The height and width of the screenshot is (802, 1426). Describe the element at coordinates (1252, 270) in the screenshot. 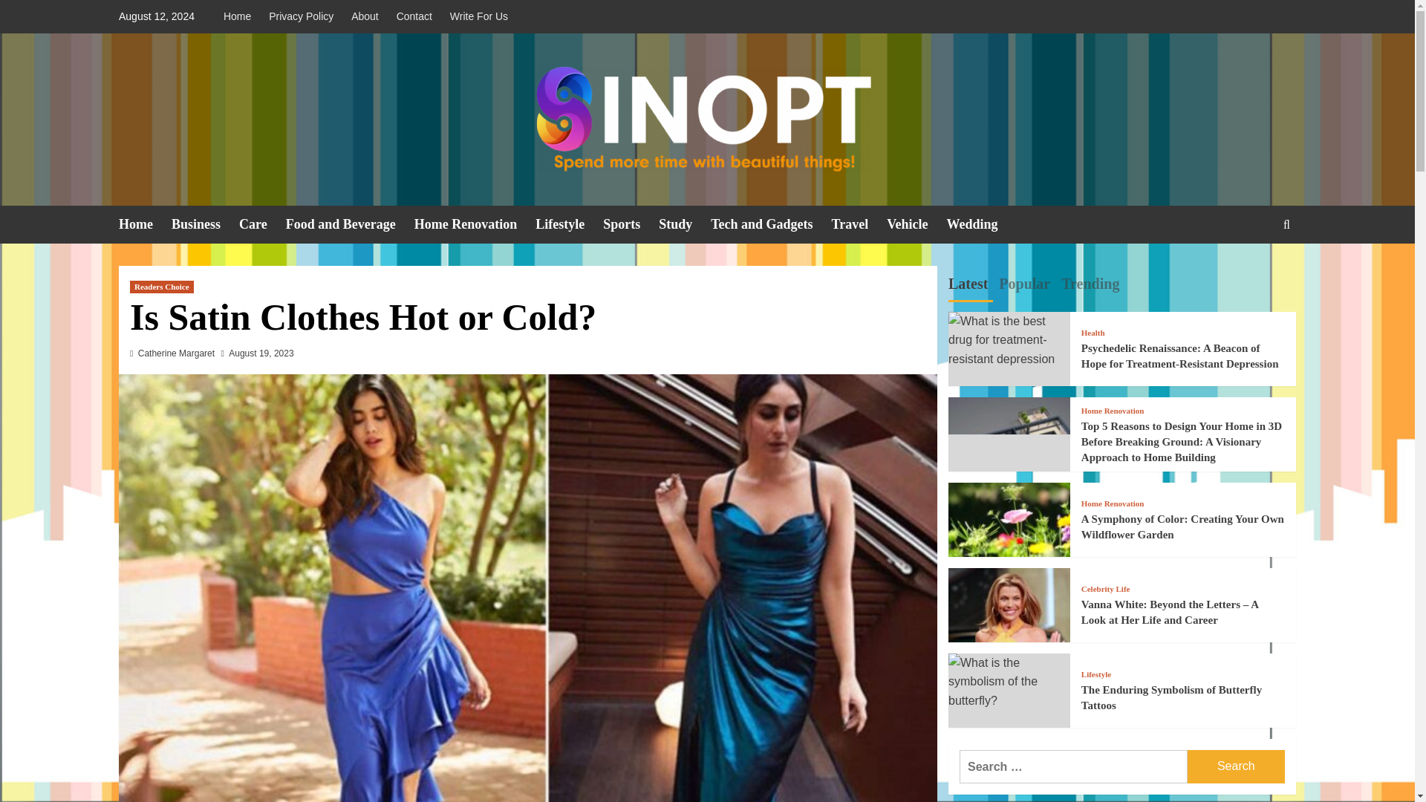

I see `Search` at that location.